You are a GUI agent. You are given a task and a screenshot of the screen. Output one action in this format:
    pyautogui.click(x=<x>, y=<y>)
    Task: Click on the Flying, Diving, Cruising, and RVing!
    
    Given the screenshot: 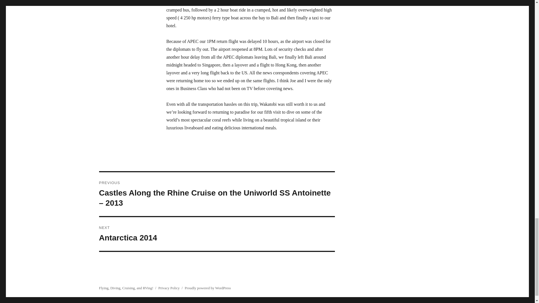 What is the action you would take?
    pyautogui.click(x=169, y=288)
    